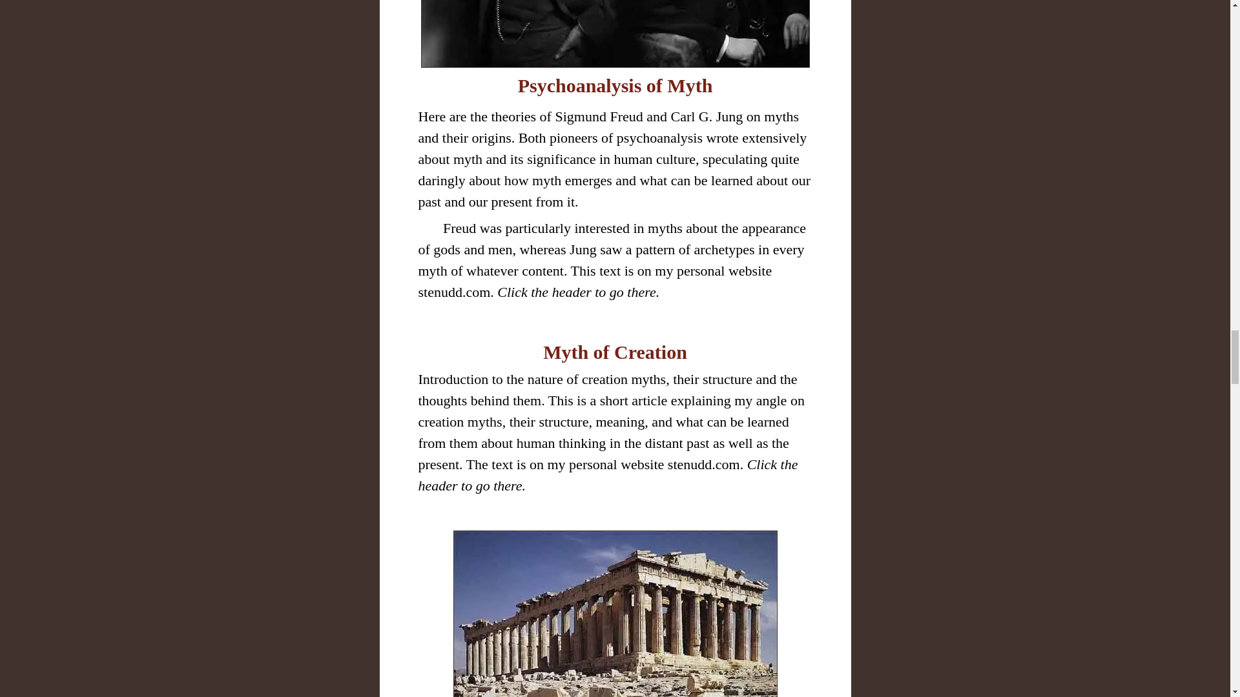 This screenshot has width=1240, height=697. What do you see at coordinates (615, 85) in the screenshot?
I see `Psychoanalysis of Myth` at bounding box center [615, 85].